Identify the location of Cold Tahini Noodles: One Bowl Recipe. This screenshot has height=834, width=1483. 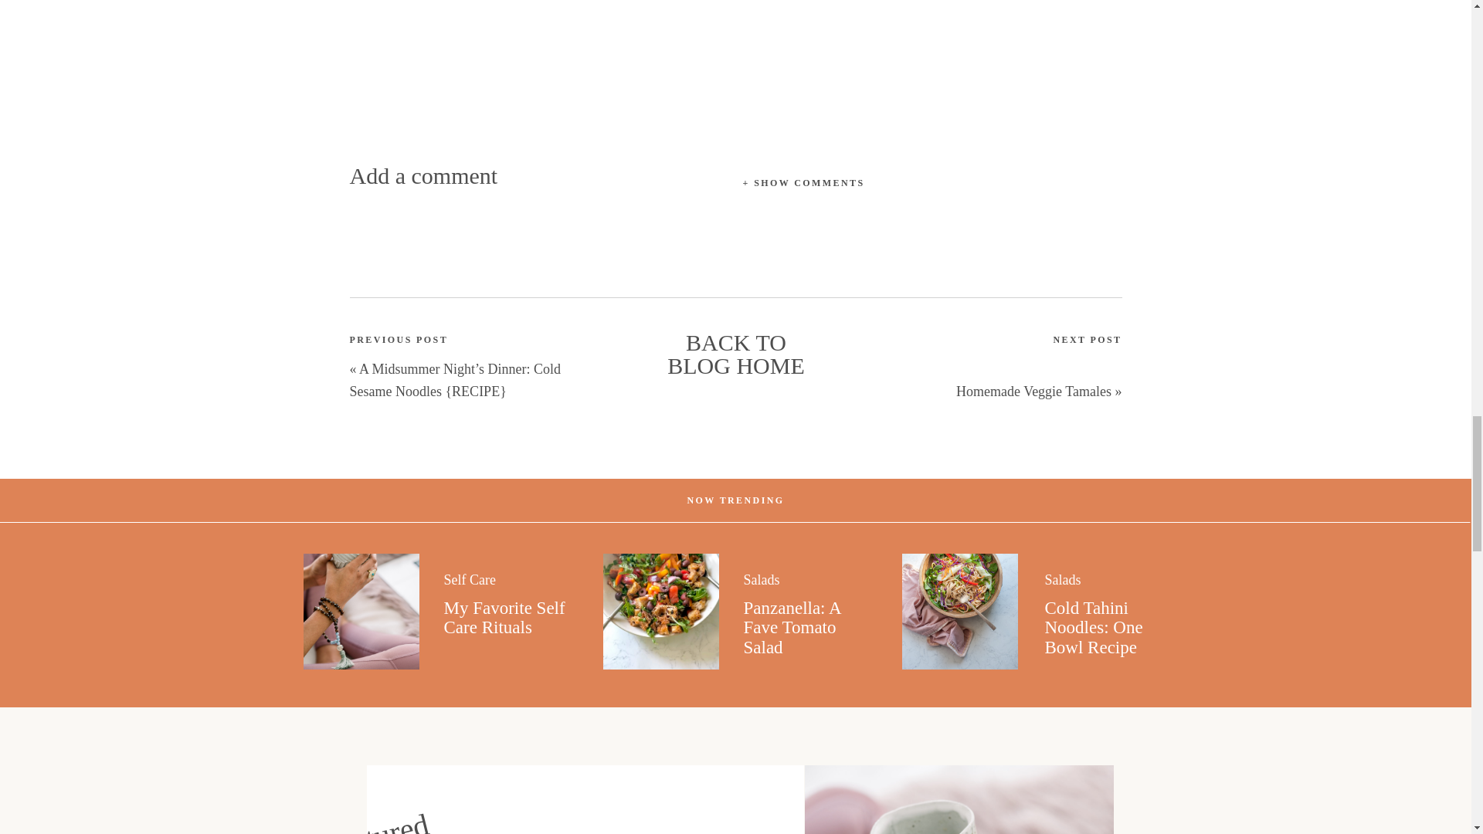
(1092, 628).